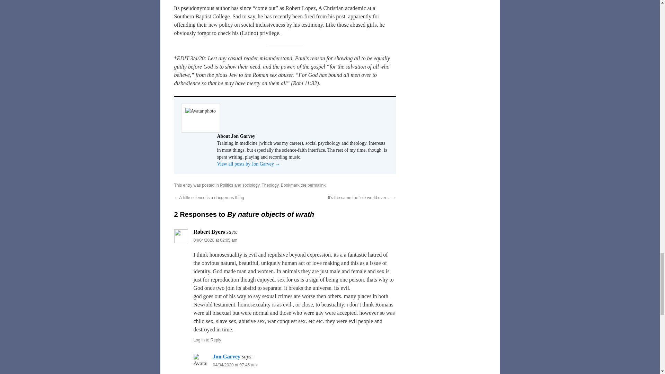  I want to click on Theology, so click(270, 185).